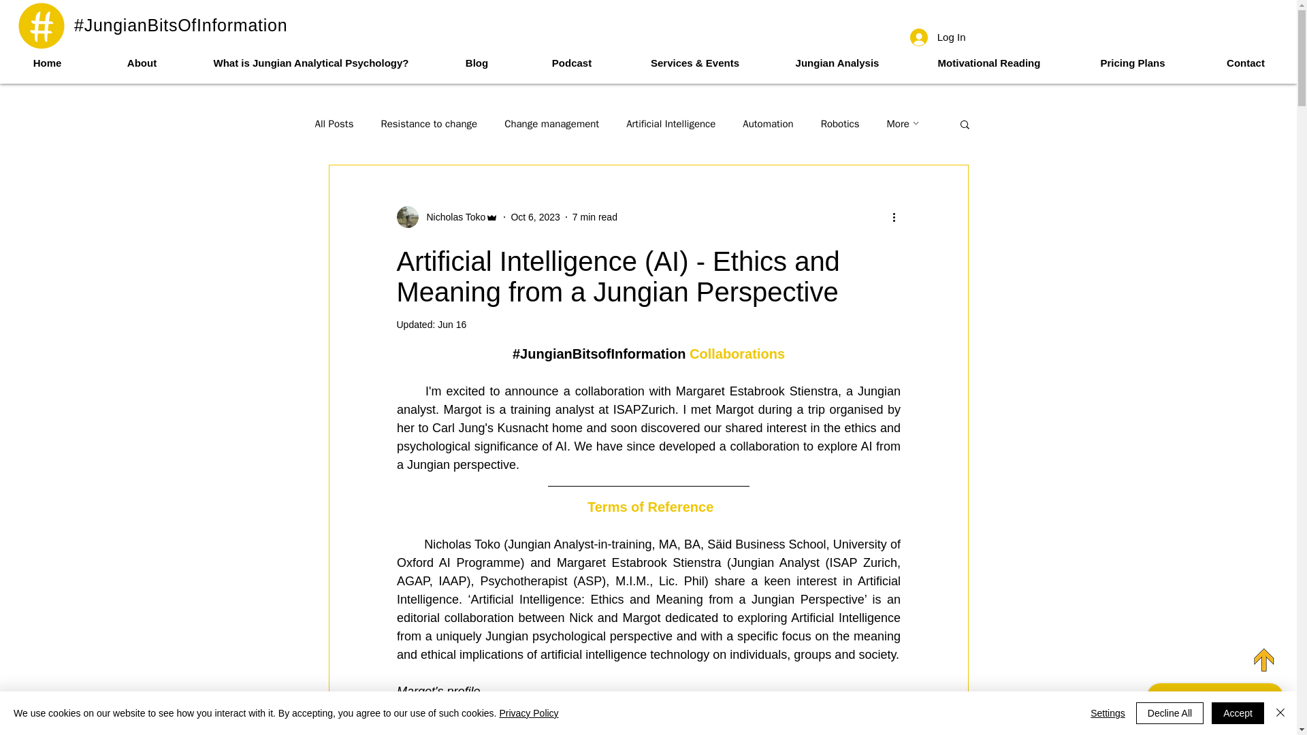 This screenshot has width=1307, height=735. What do you see at coordinates (670, 123) in the screenshot?
I see `Artificial Intelligence` at bounding box center [670, 123].